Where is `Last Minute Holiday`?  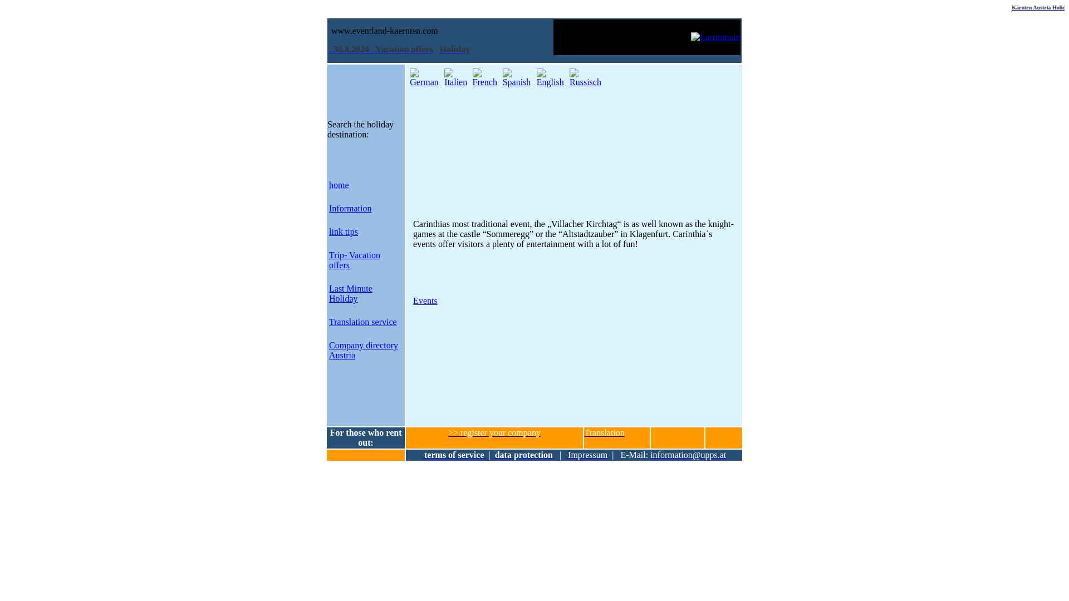
Last Minute Holiday is located at coordinates (351, 293).